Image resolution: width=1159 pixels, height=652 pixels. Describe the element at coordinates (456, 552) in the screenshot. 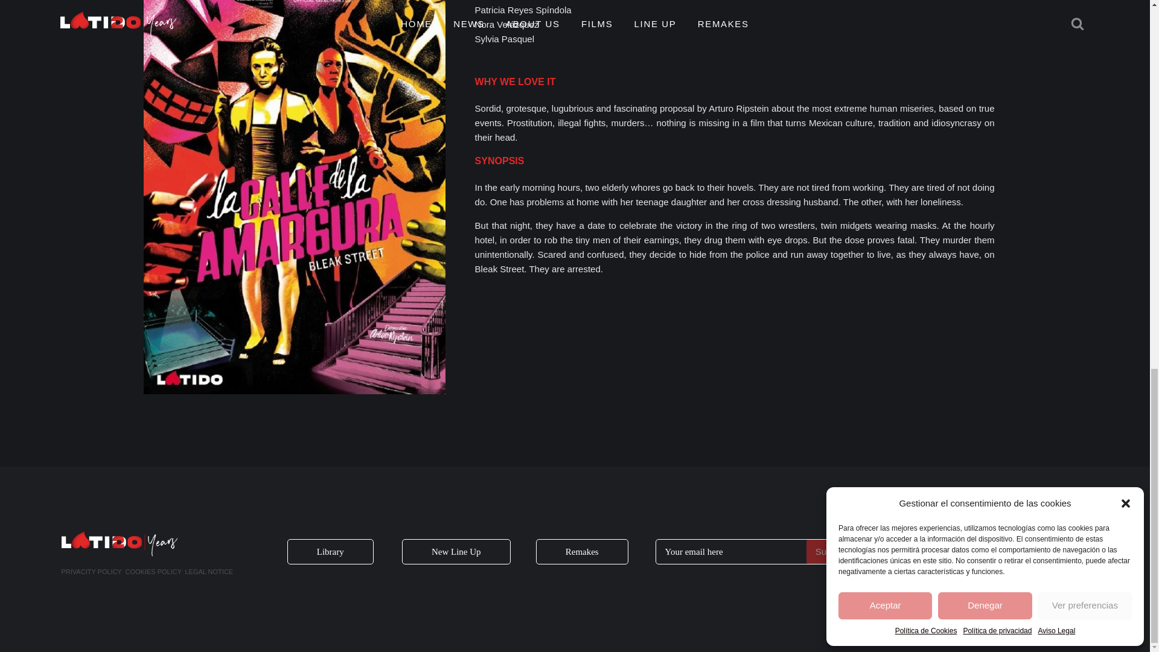

I see `New Line Up` at that location.